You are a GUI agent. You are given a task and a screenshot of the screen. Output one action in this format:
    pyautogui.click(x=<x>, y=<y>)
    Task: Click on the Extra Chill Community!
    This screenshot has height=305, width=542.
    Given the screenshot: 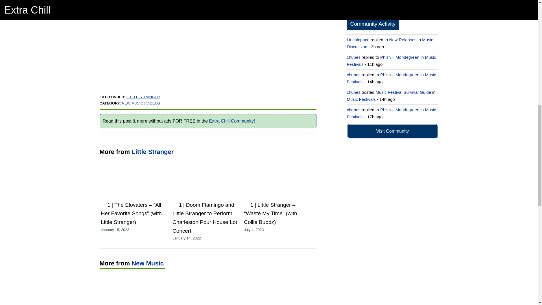 What is the action you would take?
    pyautogui.click(x=232, y=121)
    